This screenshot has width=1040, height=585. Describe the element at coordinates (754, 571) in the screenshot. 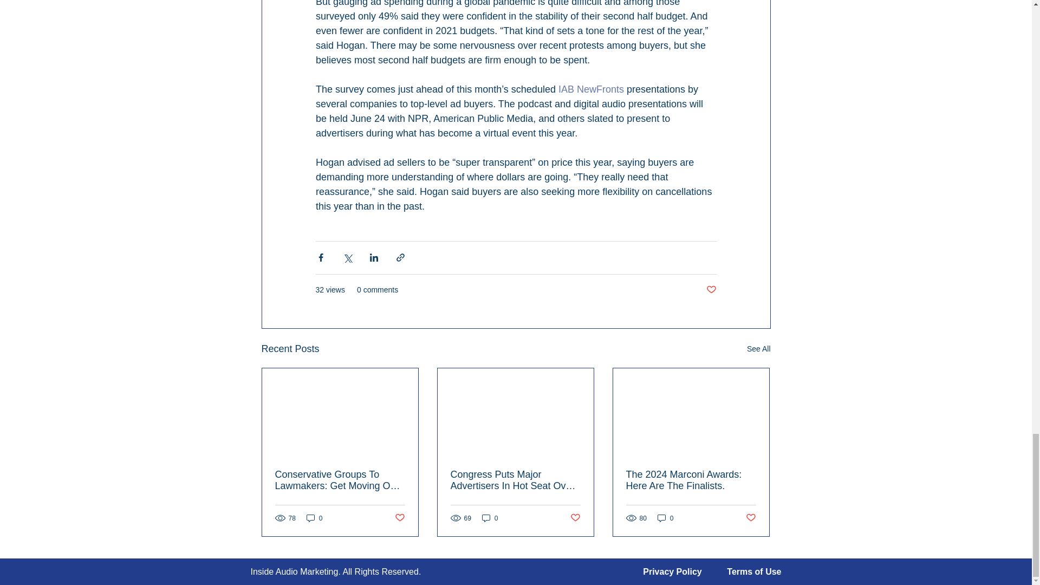

I see `Terms of Use` at that location.